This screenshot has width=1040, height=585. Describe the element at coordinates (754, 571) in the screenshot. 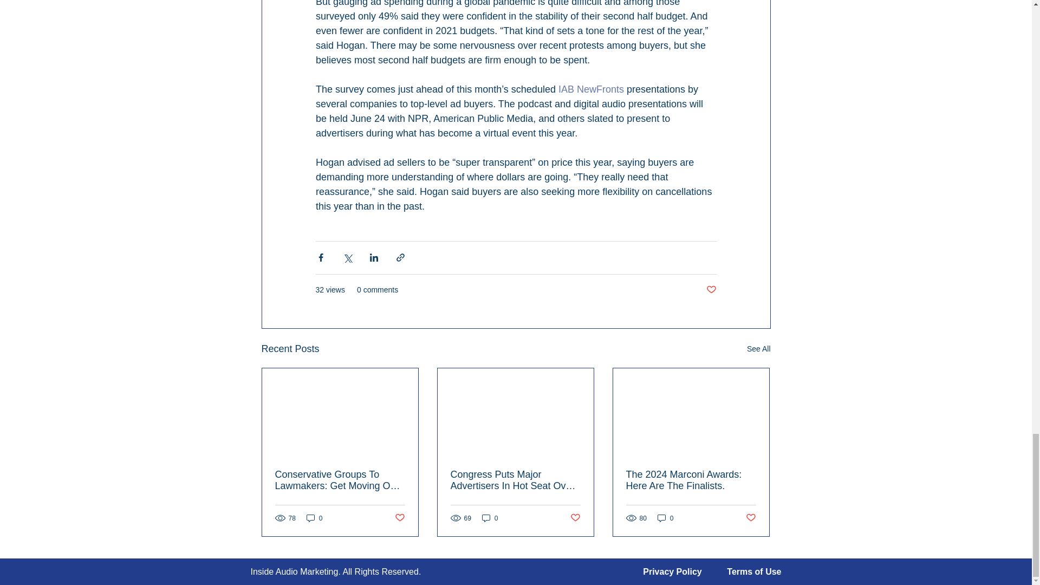

I see `Terms of Use` at that location.